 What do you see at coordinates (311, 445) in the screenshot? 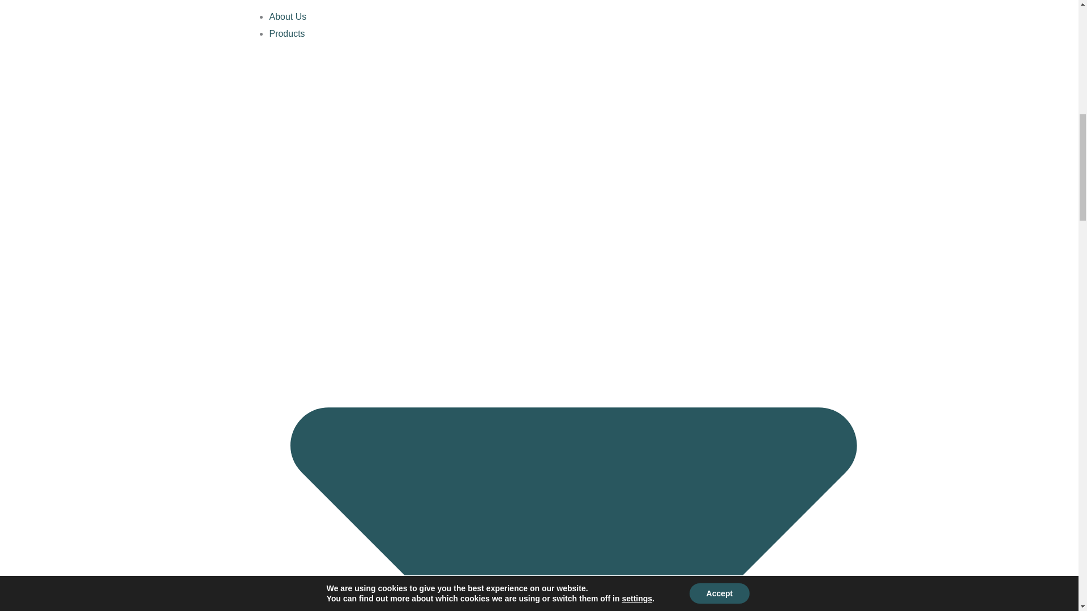
I see `Stair treads` at bounding box center [311, 445].